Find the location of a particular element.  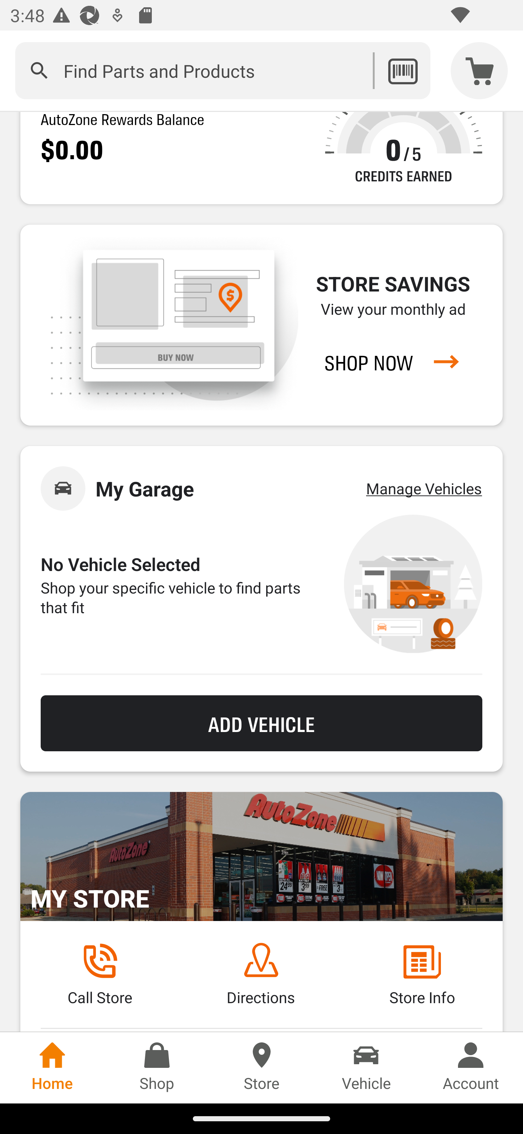

 is located at coordinates (39, 71).